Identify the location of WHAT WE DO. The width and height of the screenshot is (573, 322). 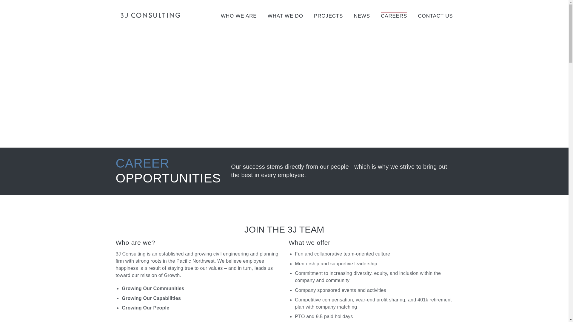
(285, 16).